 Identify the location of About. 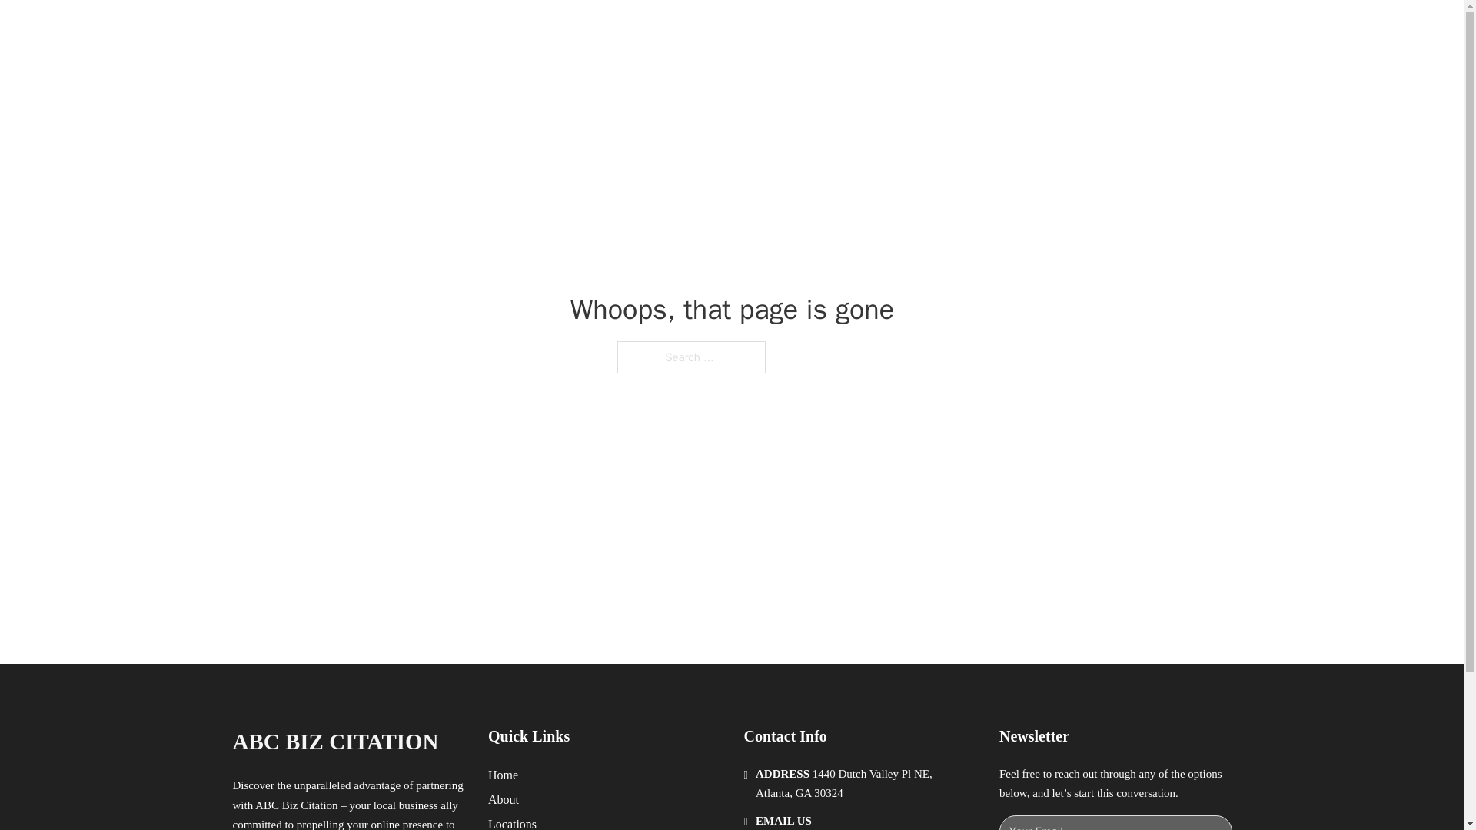
(504, 799).